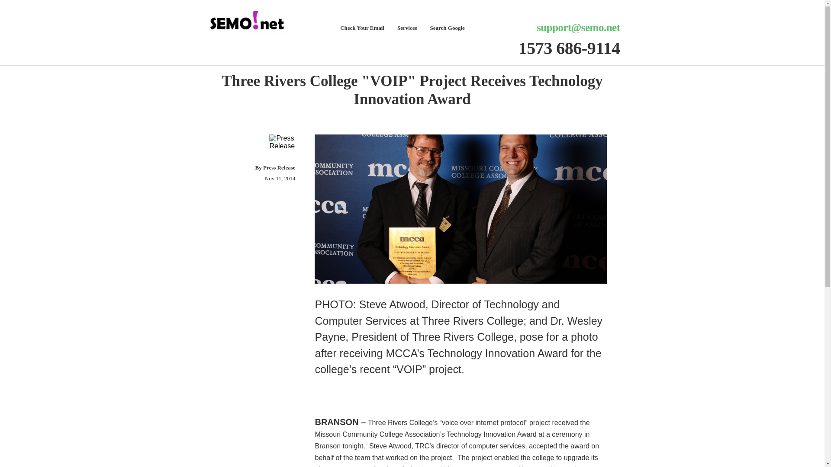  Describe the element at coordinates (448, 29) in the screenshot. I see `Search Google` at that location.